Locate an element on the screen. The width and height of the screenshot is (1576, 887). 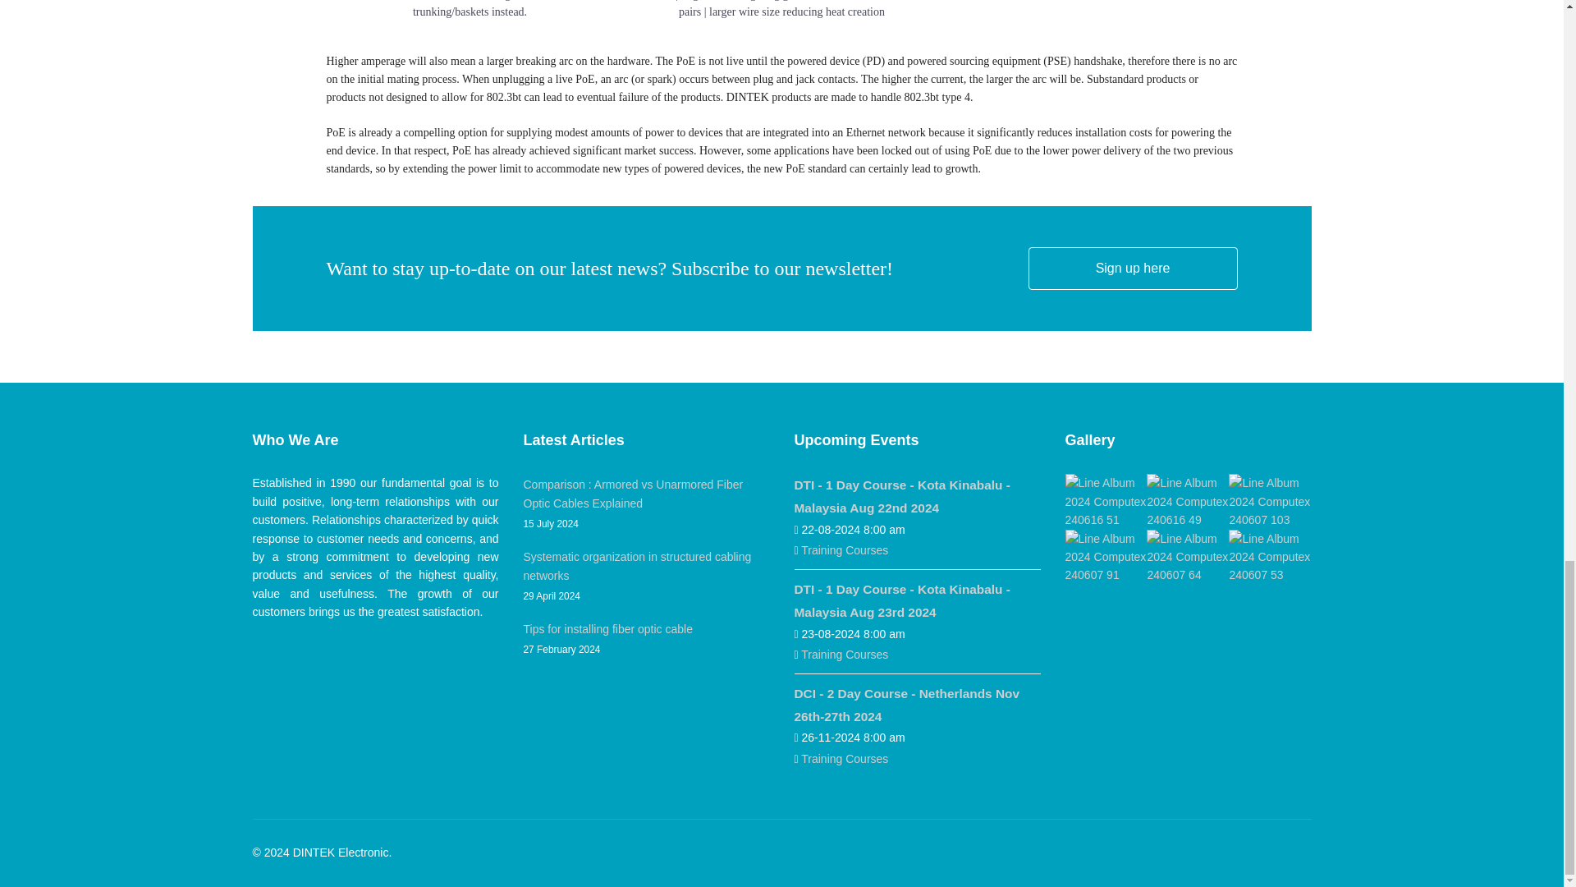
Line Album 2024 Computex 240607 53 is located at coordinates (1270, 557).